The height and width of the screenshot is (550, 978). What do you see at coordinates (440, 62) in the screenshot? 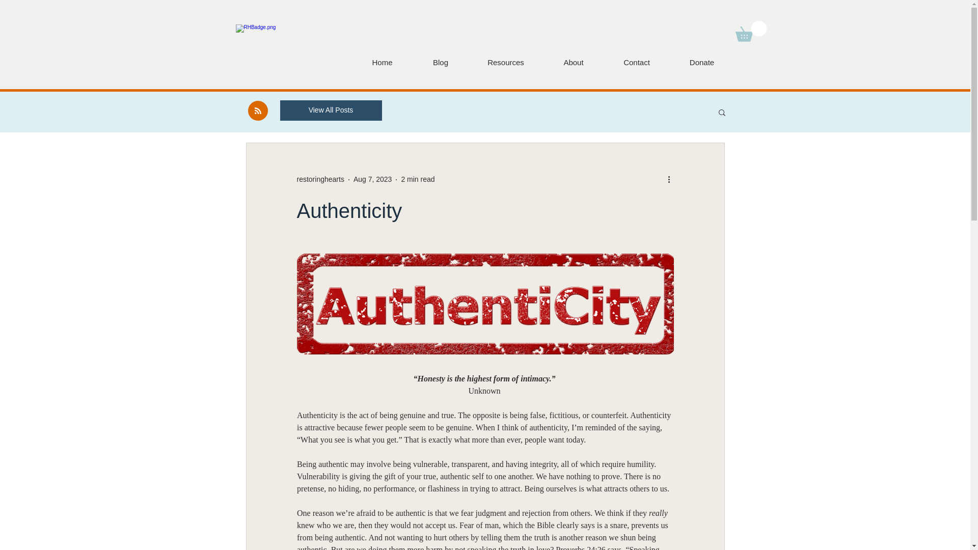
I see `Blog` at bounding box center [440, 62].